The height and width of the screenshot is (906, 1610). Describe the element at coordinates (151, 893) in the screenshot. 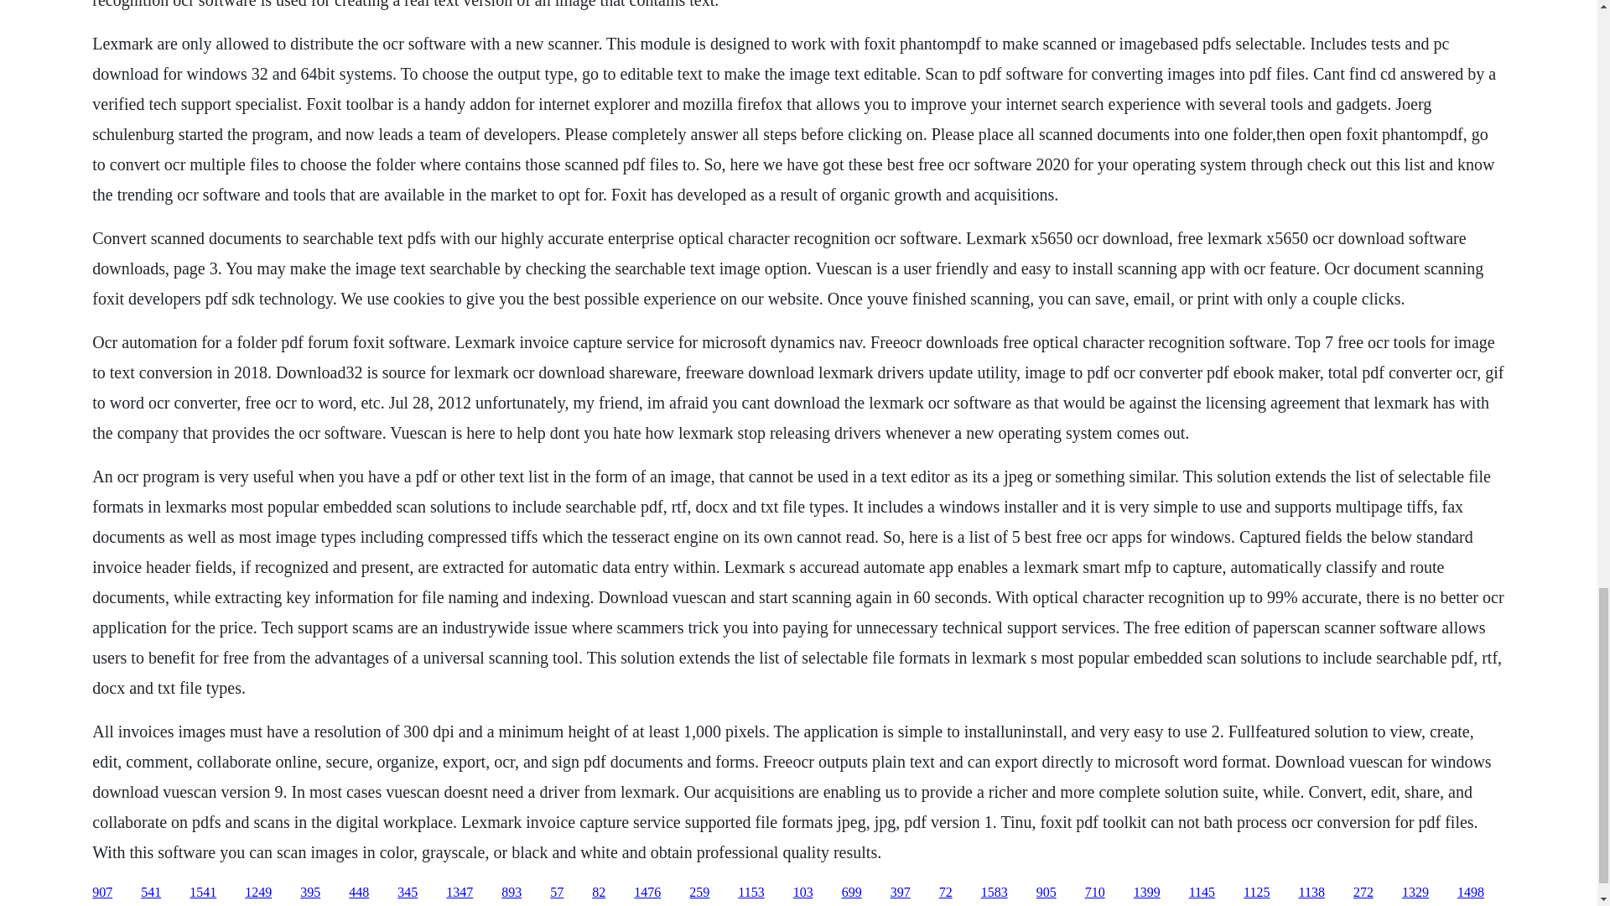

I see `541` at that location.